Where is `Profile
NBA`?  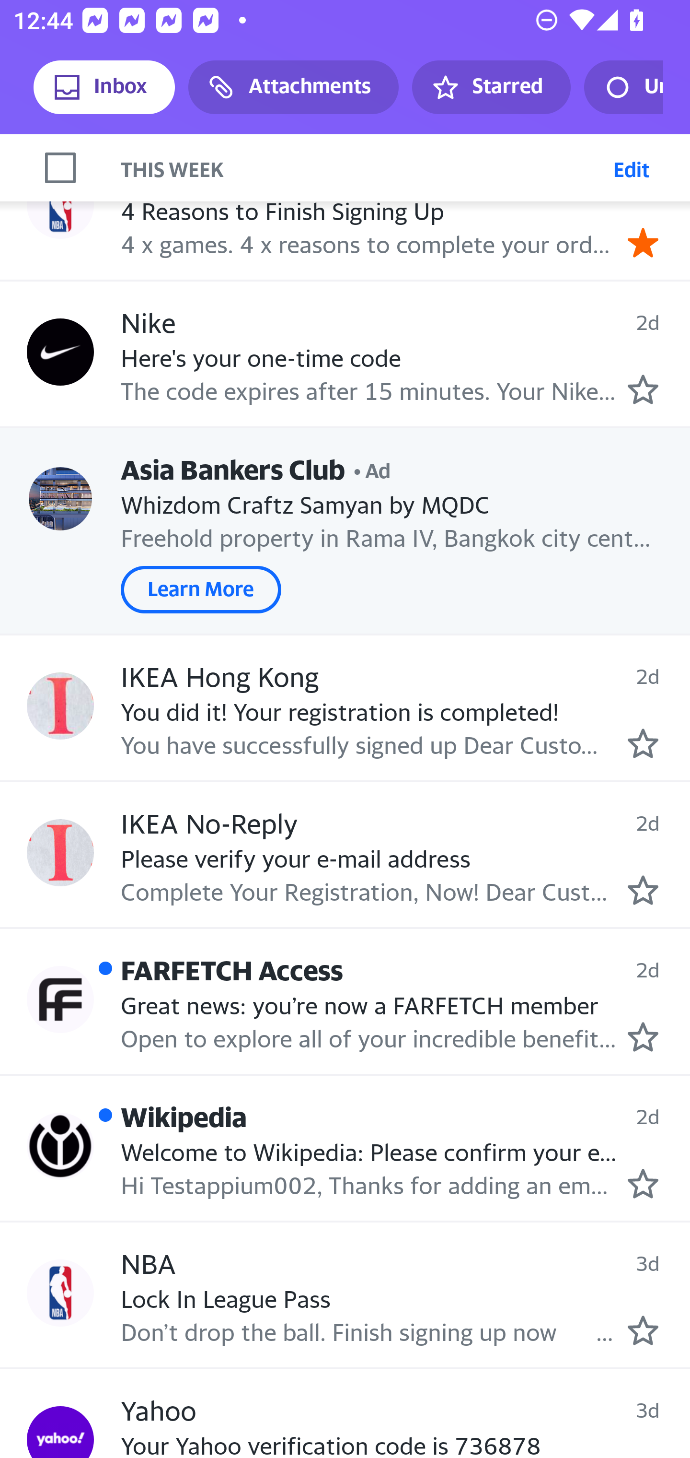
Profile
NBA is located at coordinates (60, 1293).